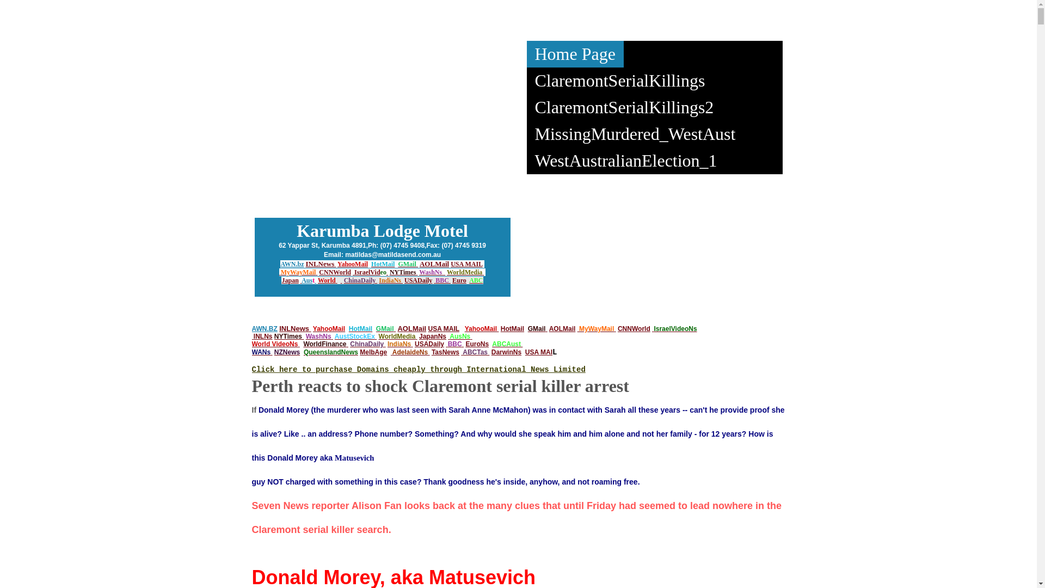 The width and height of the screenshot is (1045, 588). Describe the element at coordinates (465, 272) in the screenshot. I see `WorldMedia` at that location.